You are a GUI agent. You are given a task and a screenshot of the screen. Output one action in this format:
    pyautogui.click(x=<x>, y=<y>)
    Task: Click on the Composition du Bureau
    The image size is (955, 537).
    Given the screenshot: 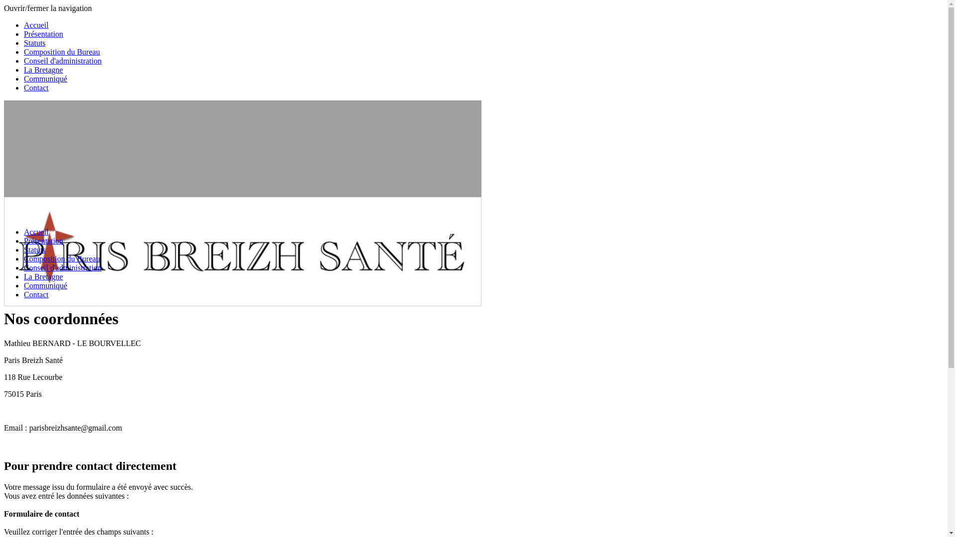 What is the action you would take?
    pyautogui.click(x=62, y=52)
    